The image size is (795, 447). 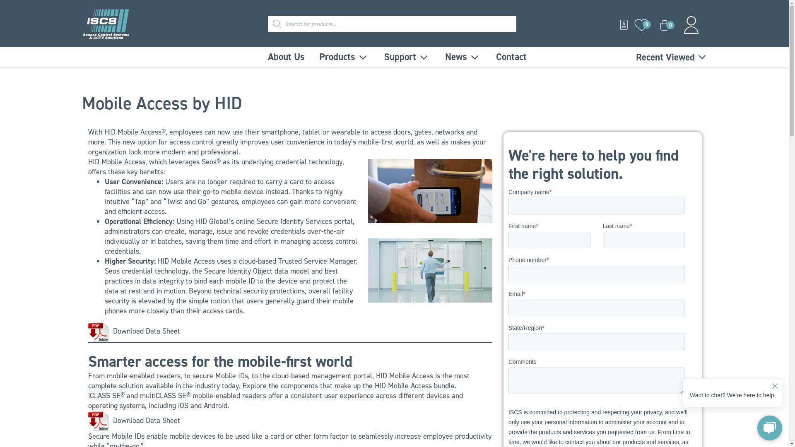 What do you see at coordinates (407, 57) in the screenshot?
I see `Support` at bounding box center [407, 57].